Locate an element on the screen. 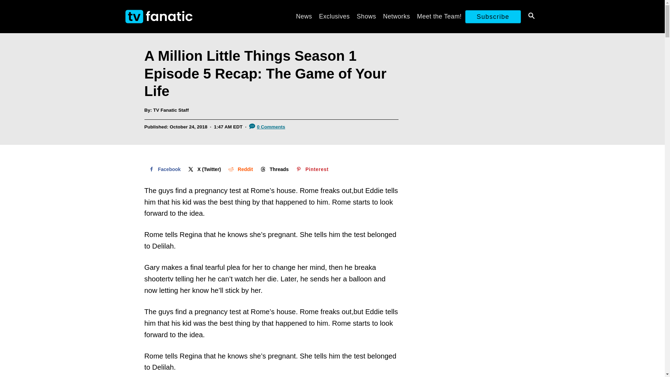 This screenshot has width=670, height=377. Share on X is located at coordinates (204, 169).